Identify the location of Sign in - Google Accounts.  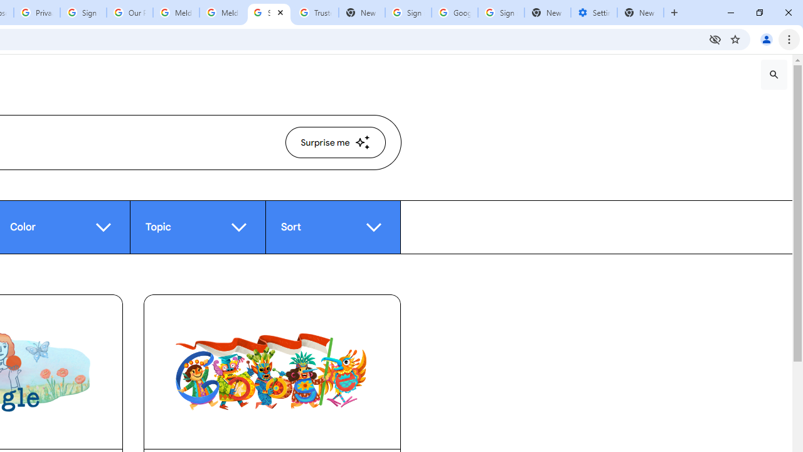
(83, 13).